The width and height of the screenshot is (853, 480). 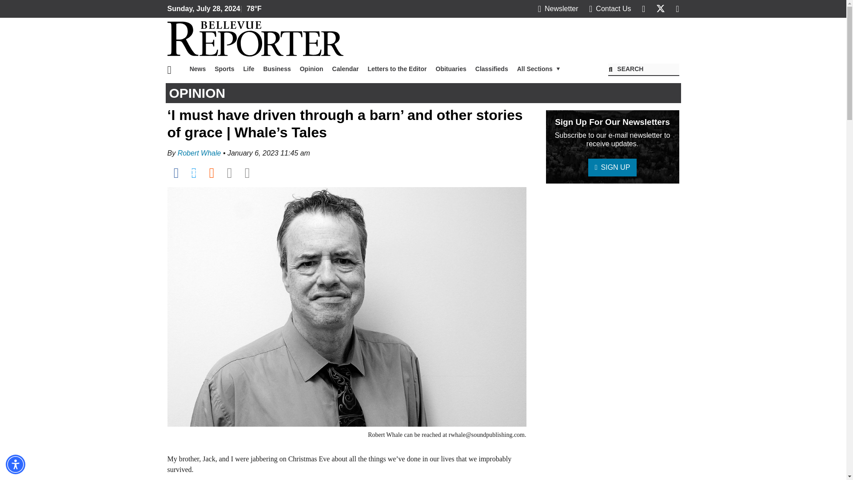 What do you see at coordinates (247, 172) in the screenshot?
I see `Print story` at bounding box center [247, 172].